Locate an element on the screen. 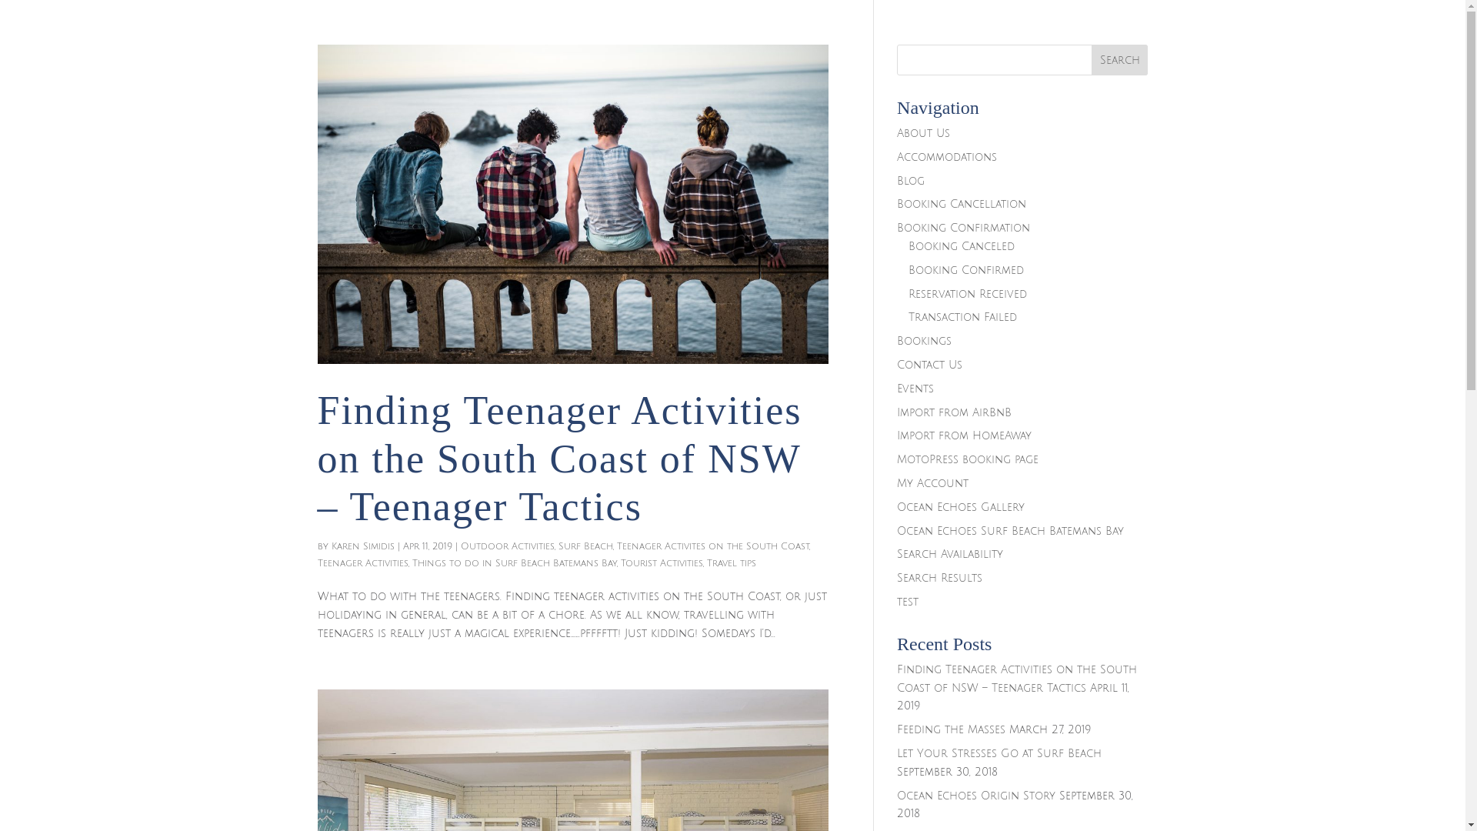 This screenshot has height=831, width=1477. Ocean Echoes Gallery is located at coordinates (961, 508).